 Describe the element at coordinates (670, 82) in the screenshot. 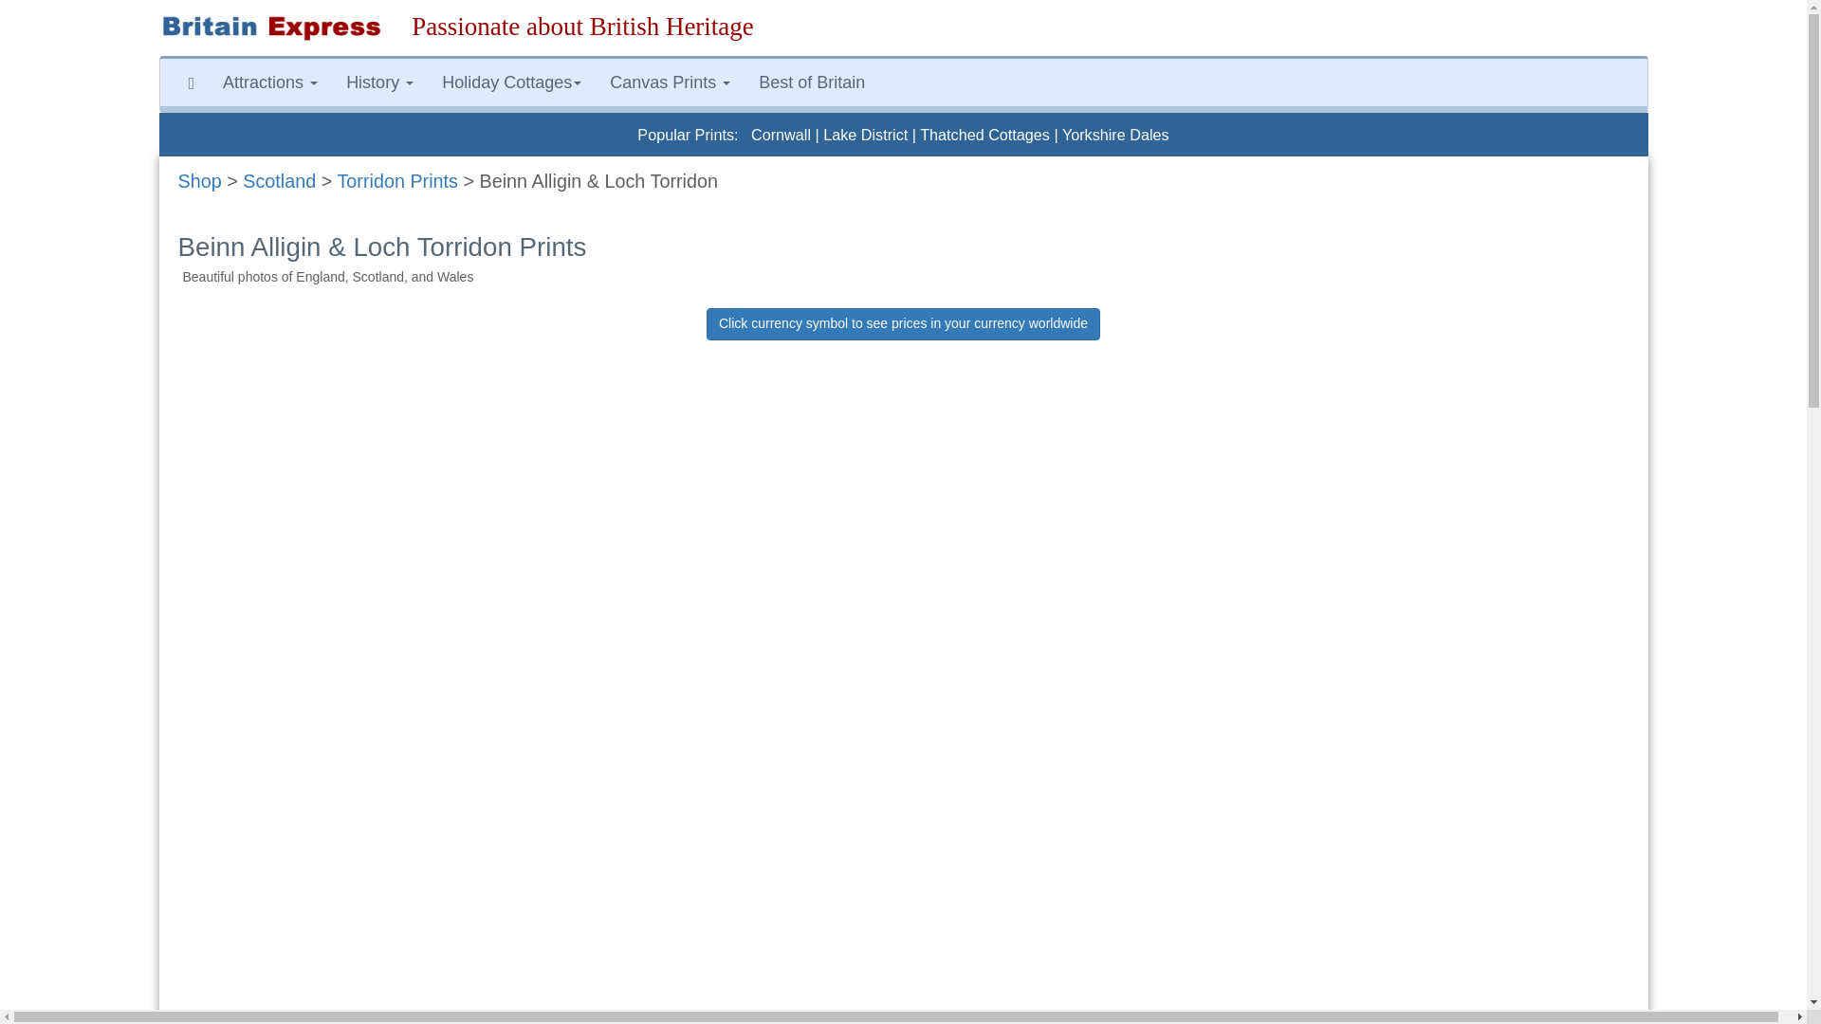

I see `Canvas Prints` at that location.